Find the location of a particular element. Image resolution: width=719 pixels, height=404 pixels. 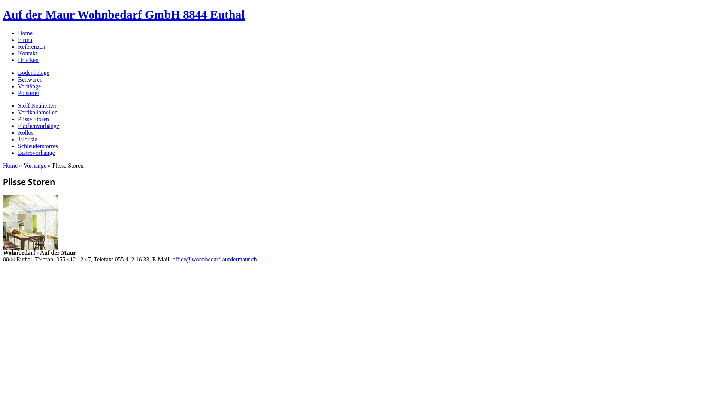

Home is located at coordinates (25, 33).